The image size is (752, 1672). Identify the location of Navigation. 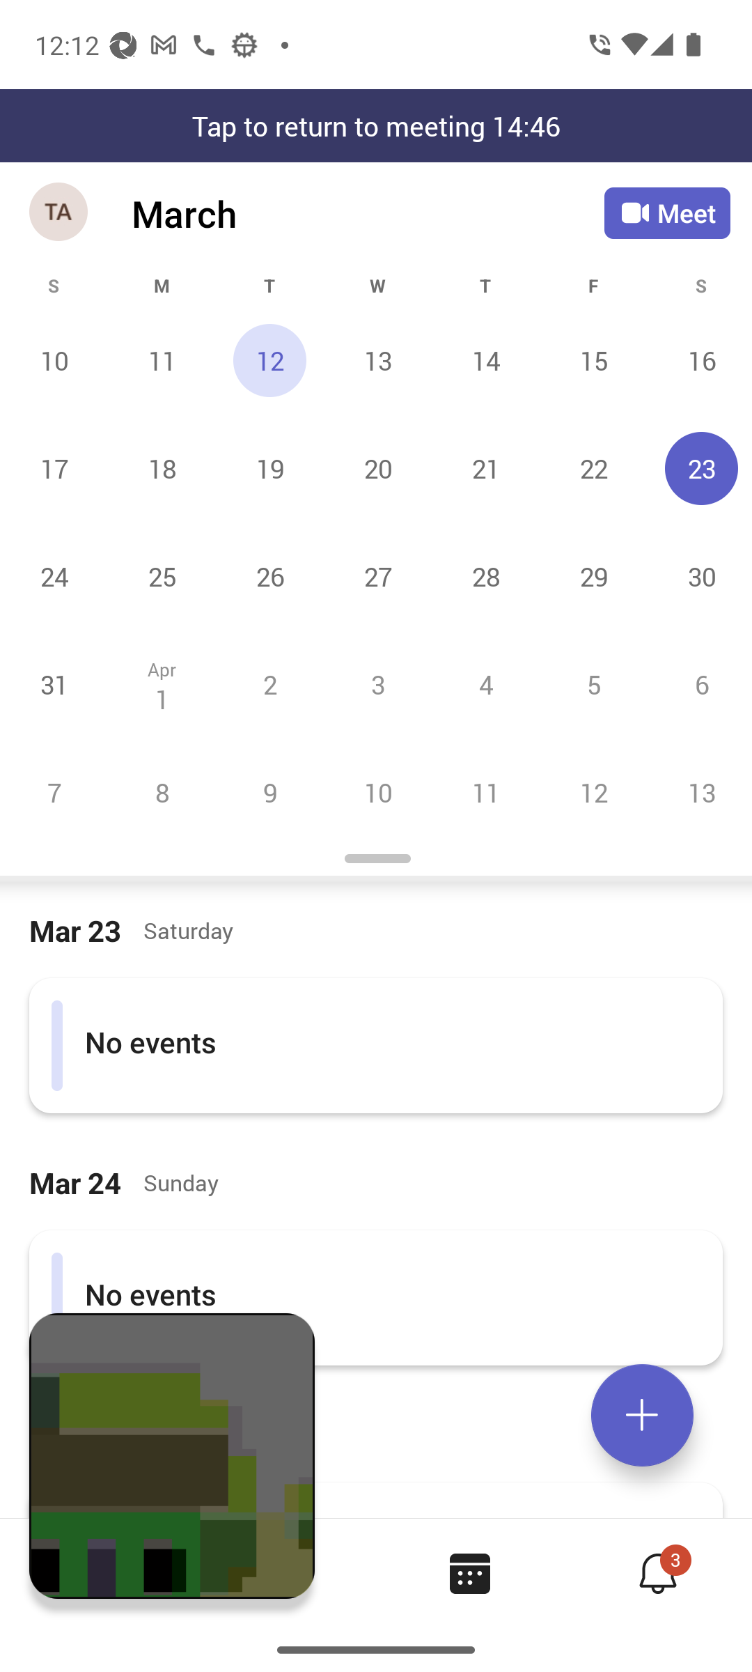
(60, 213).